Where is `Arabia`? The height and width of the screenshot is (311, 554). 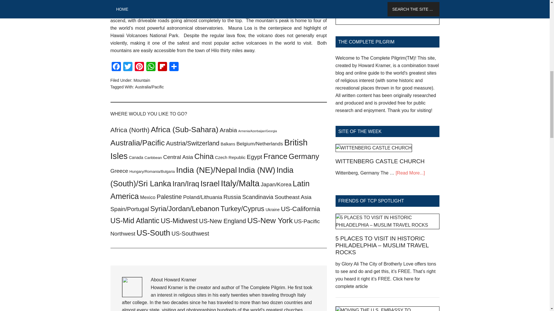
Arabia is located at coordinates (228, 130).